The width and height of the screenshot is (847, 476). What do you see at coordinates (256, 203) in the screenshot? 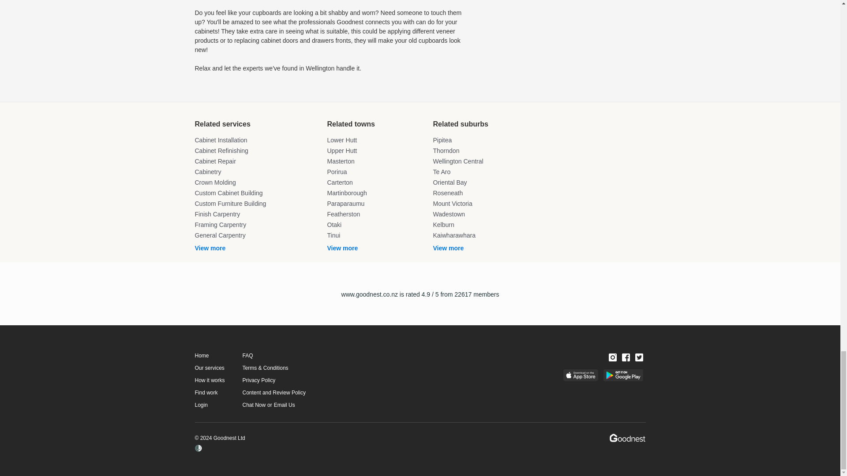
I see `Custom Furniture Building` at bounding box center [256, 203].